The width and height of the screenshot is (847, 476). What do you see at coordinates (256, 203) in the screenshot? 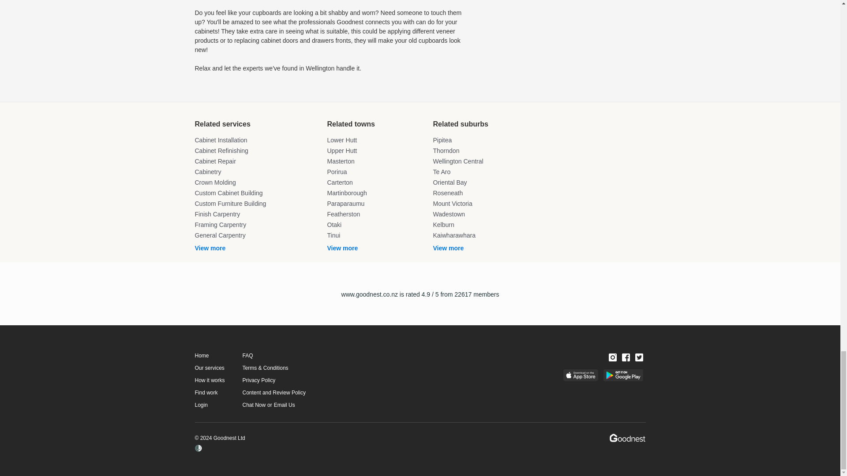
I see `Custom Furniture Building` at bounding box center [256, 203].